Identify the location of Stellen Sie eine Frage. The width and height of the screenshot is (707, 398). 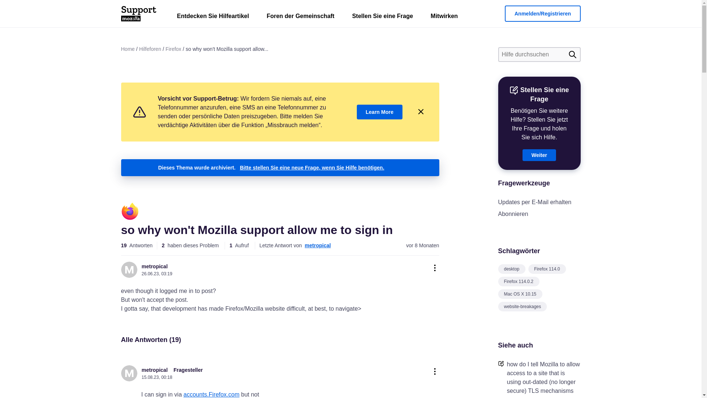
(382, 18).